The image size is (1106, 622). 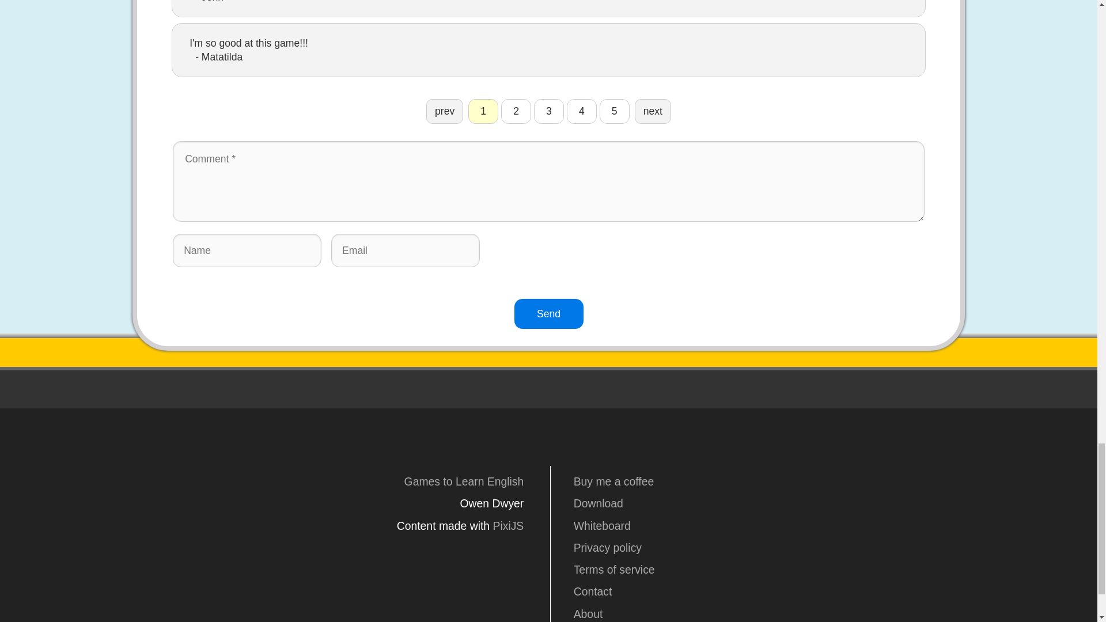 What do you see at coordinates (758, 591) in the screenshot?
I see `Contact` at bounding box center [758, 591].